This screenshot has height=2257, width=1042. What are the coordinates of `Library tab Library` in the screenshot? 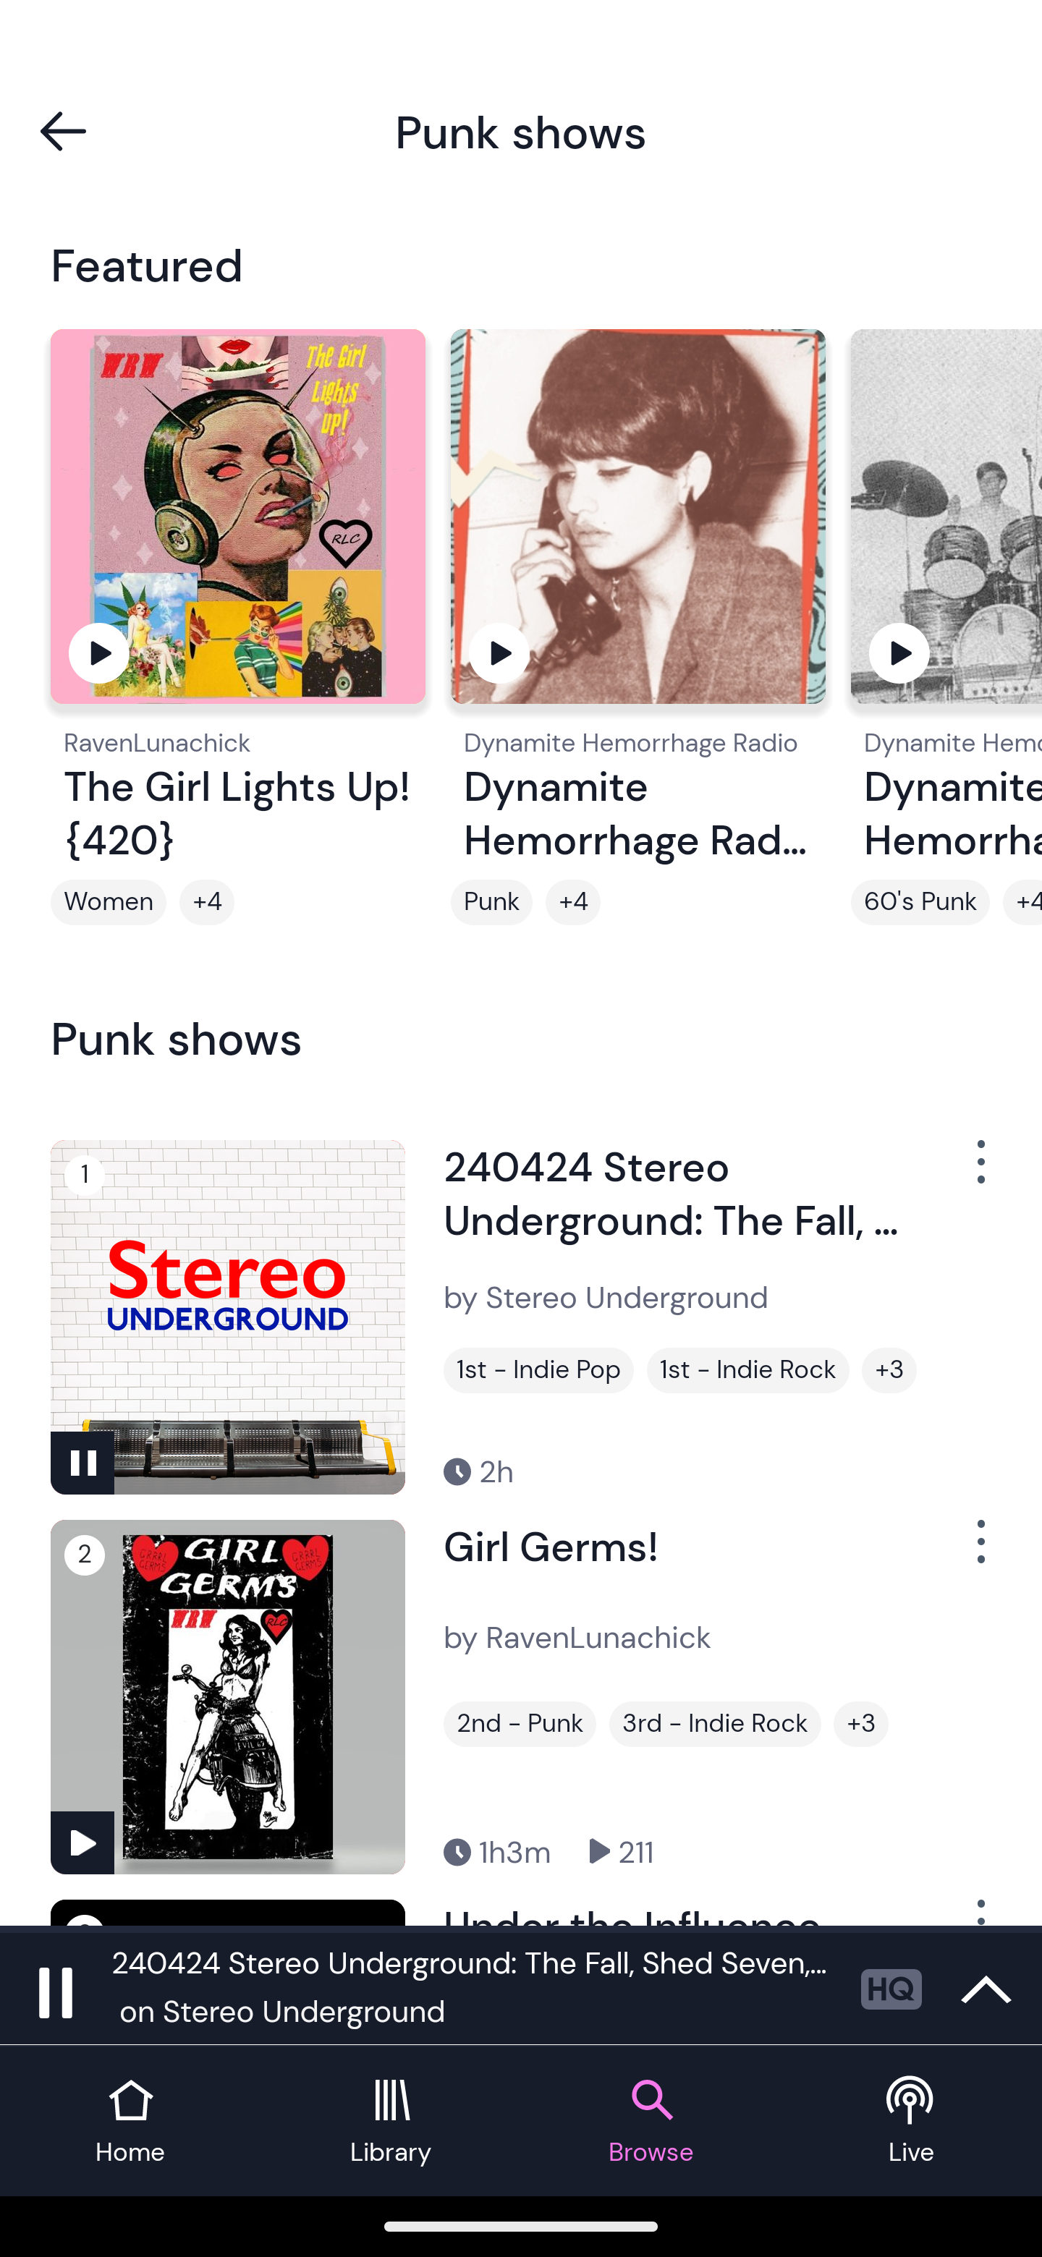 It's located at (391, 2121).